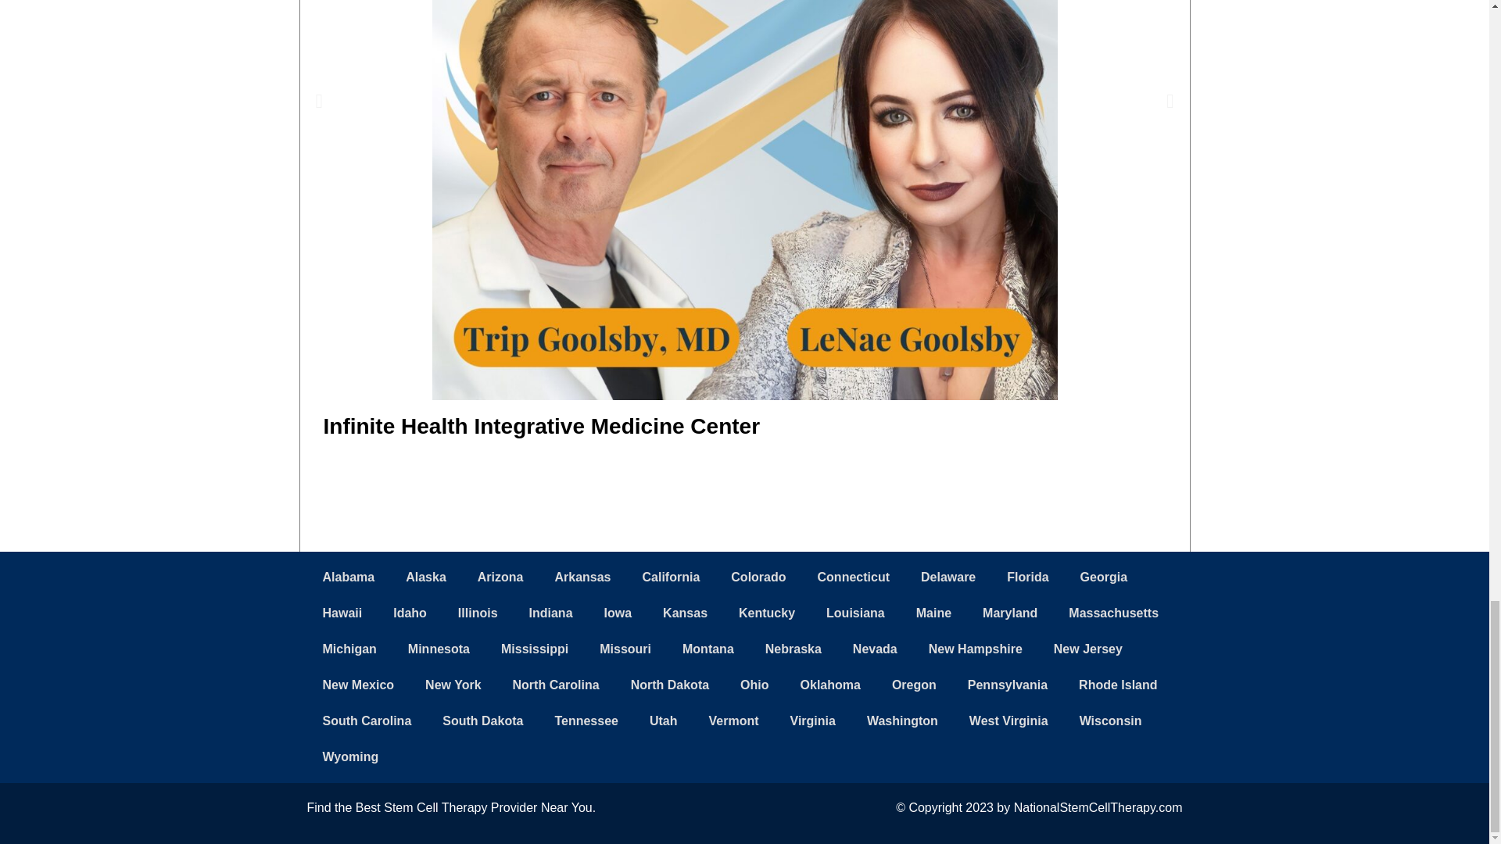 The width and height of the screenshot is (1501, 844). I want to click on Colorado, so click(758, 578).